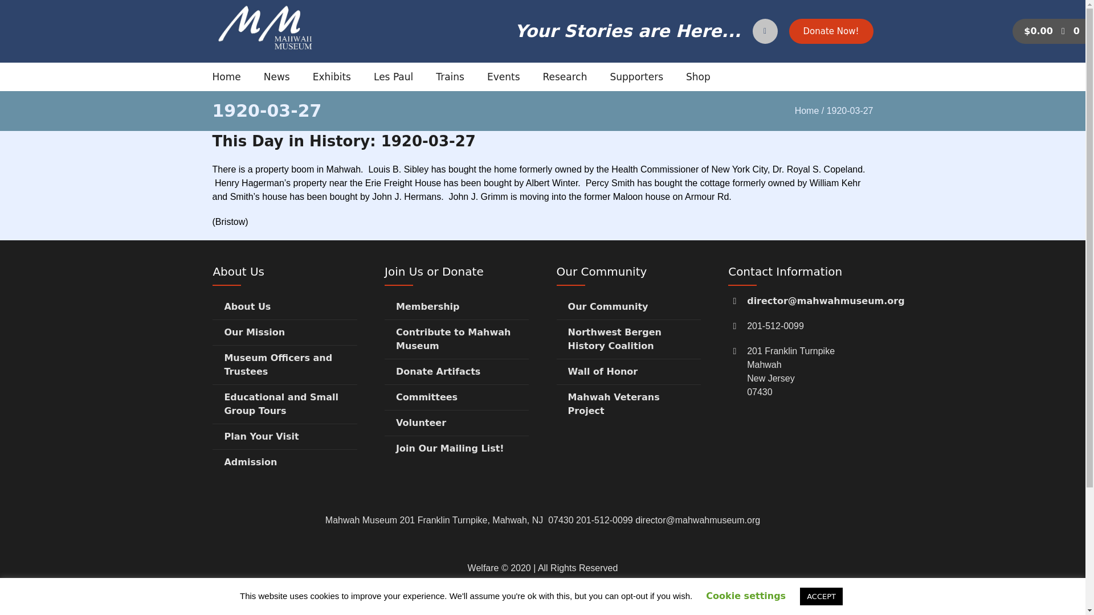 The height and width of the screenshot is (615, 1094). Describe the element at coordinates (504, 76) in the screenshot. I see `Events` at that location.